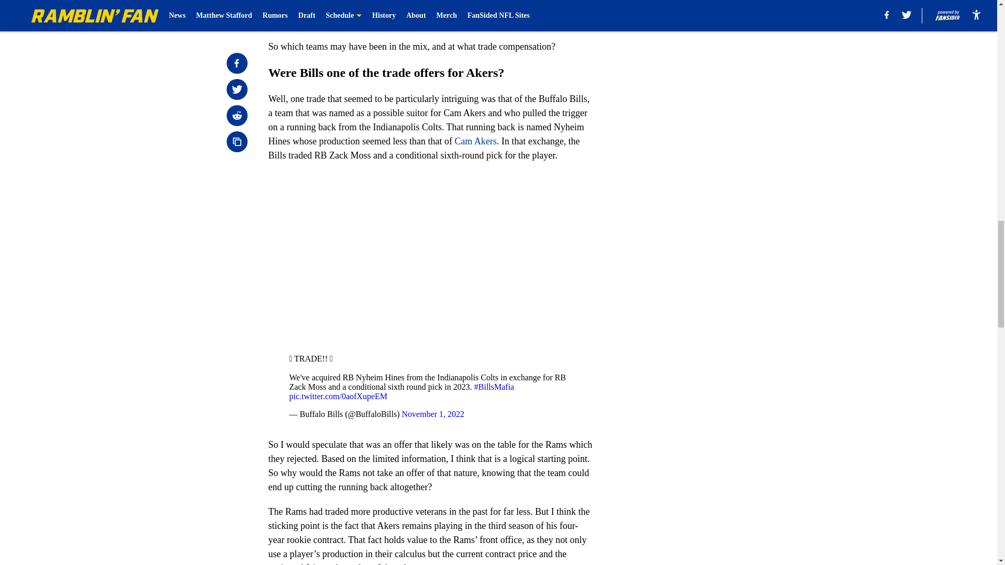 The width and height of the screenshot is (1005, 565). Describe the element at coordinates (433, 414) in the screenshot. I see `November 1, 2022` at that location.